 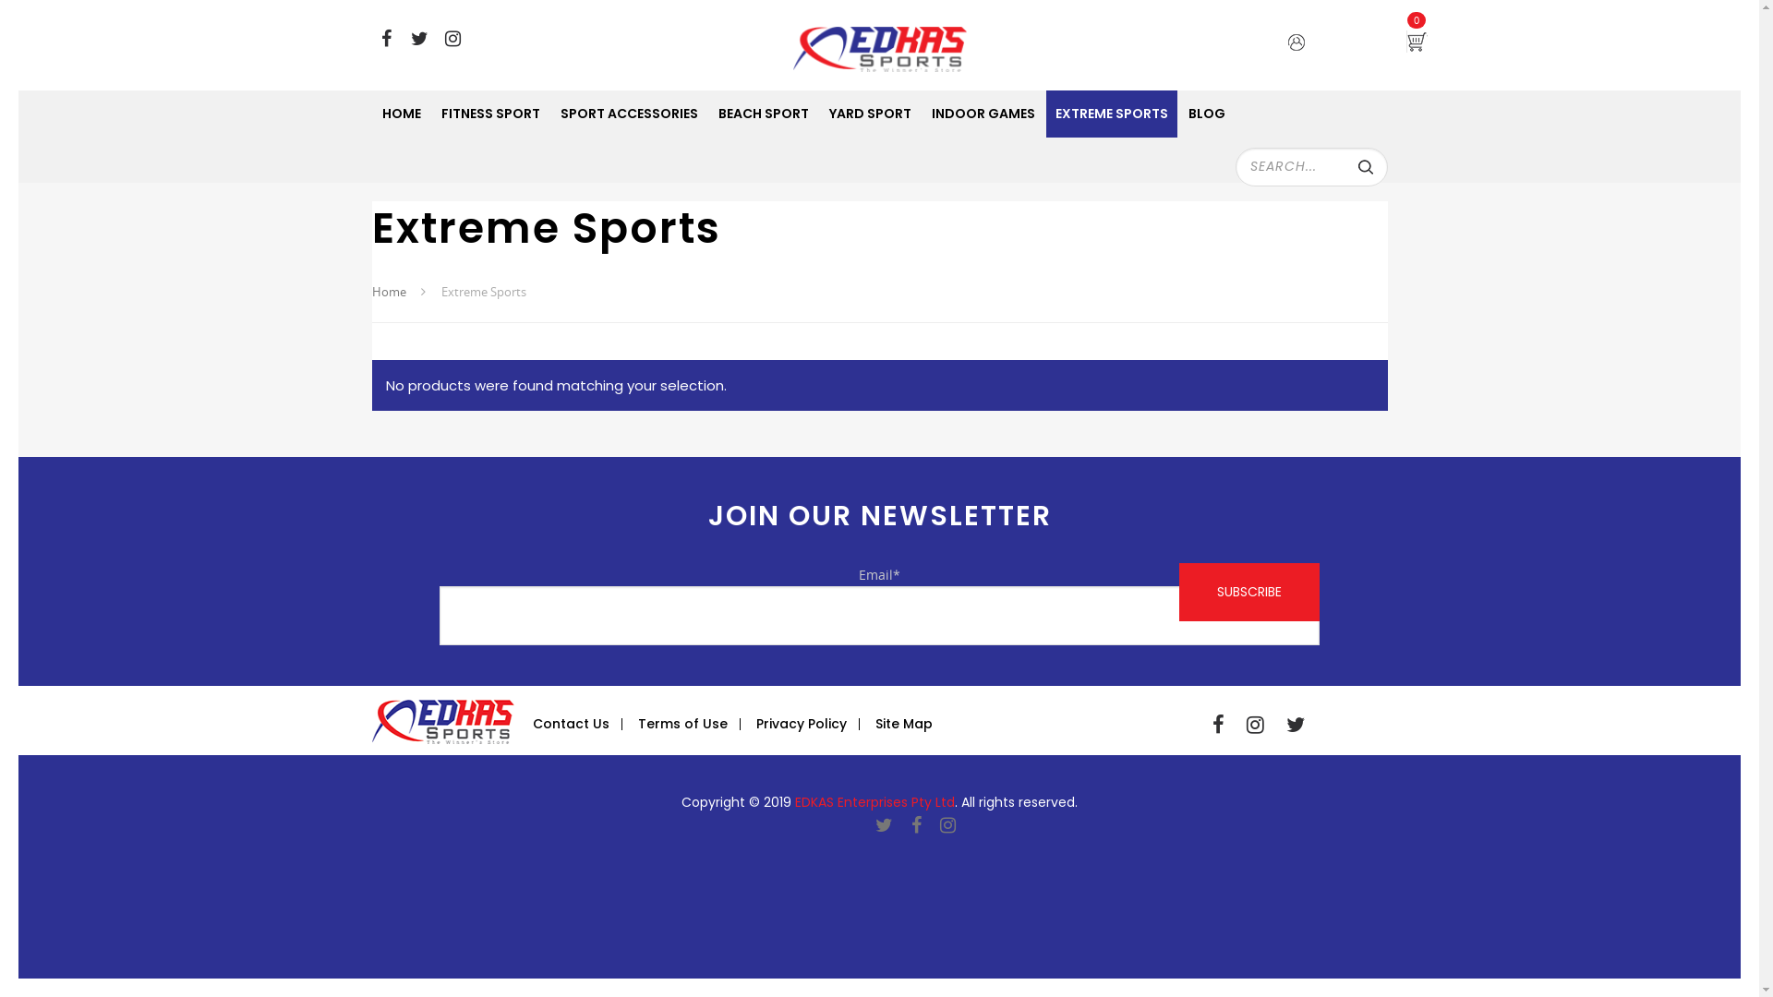 What do you see at coordinates (903, 724) in the screenshot?
I see `Site Map` at bounding box center [903, 724].